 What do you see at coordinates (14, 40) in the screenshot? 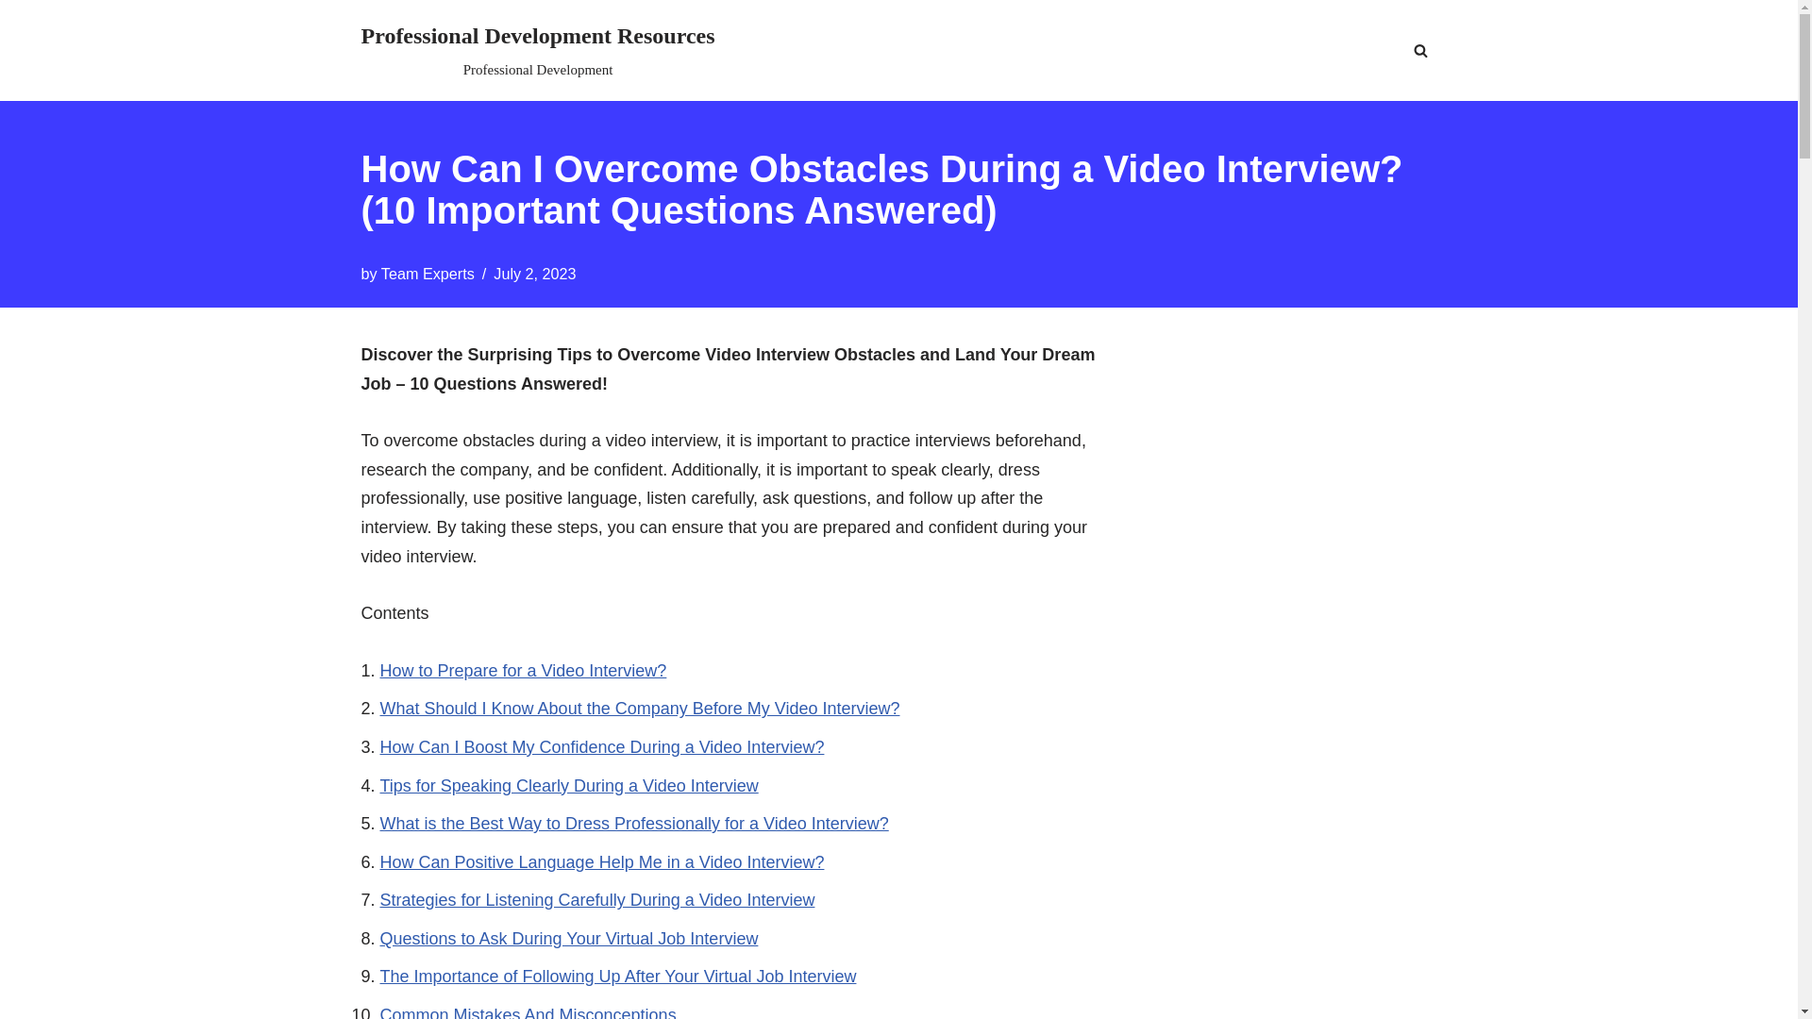
I see `Skip to content` at bounding box center [14, 40].